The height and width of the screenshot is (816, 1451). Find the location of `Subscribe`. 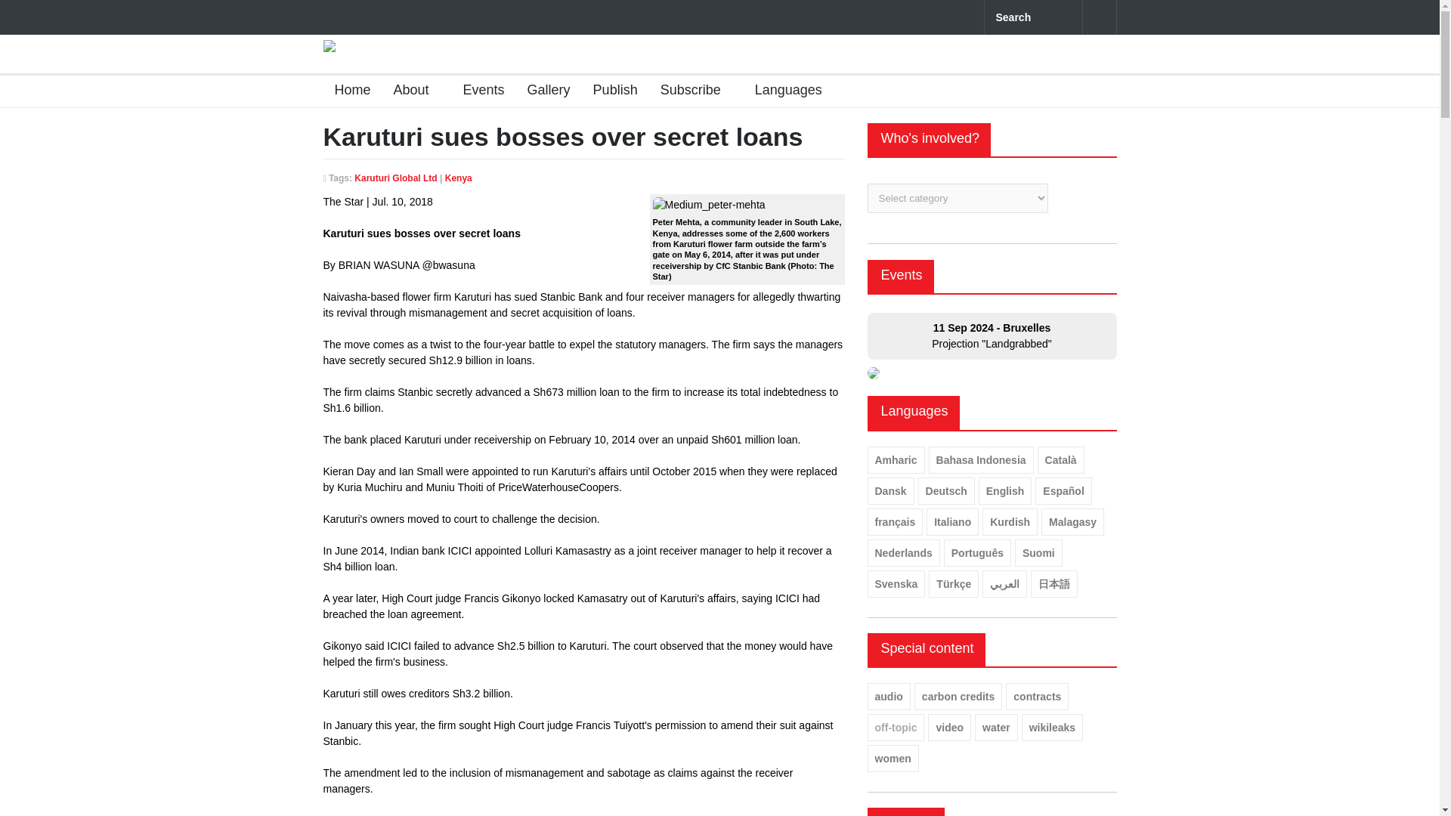

Subscribe is located at coordinates (695, 91).